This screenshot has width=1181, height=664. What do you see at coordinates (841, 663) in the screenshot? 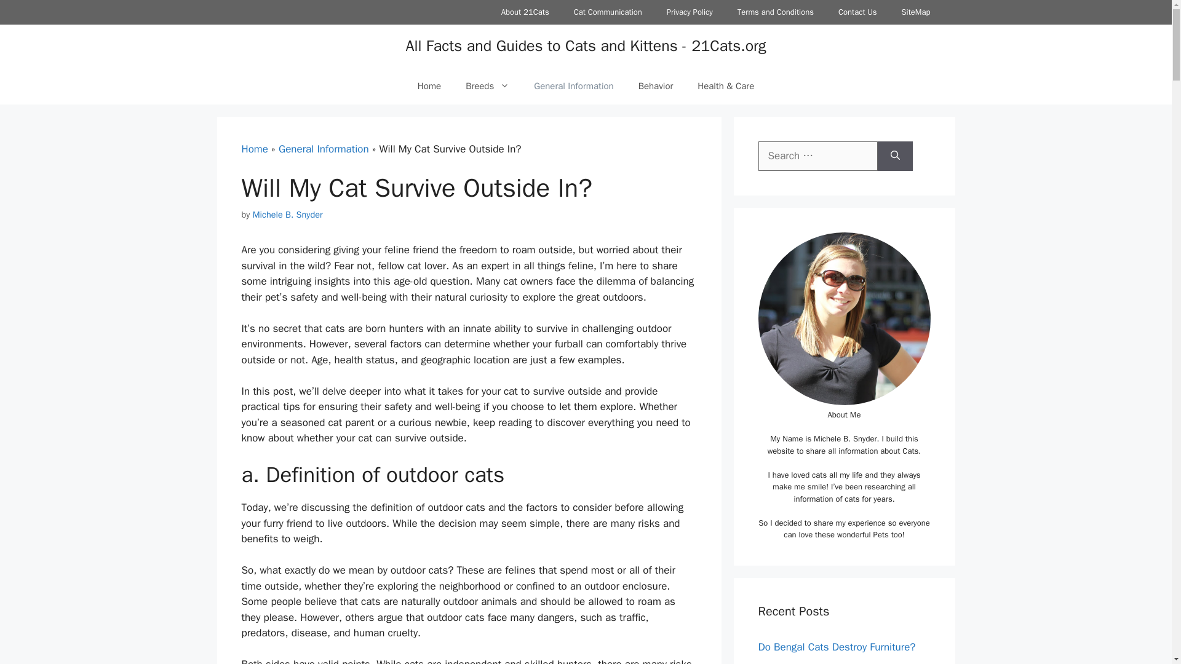
I see `Why Do Cats Have Funny 5 Minutes?` at bounding box center [841, 663].